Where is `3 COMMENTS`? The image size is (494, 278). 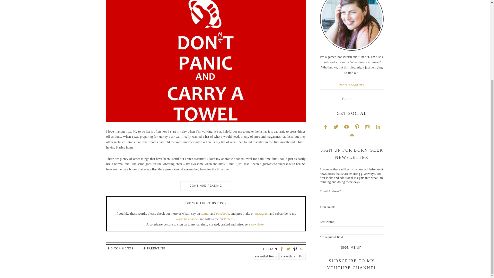 3 COMMENTS is located at coordinates (120, 248).